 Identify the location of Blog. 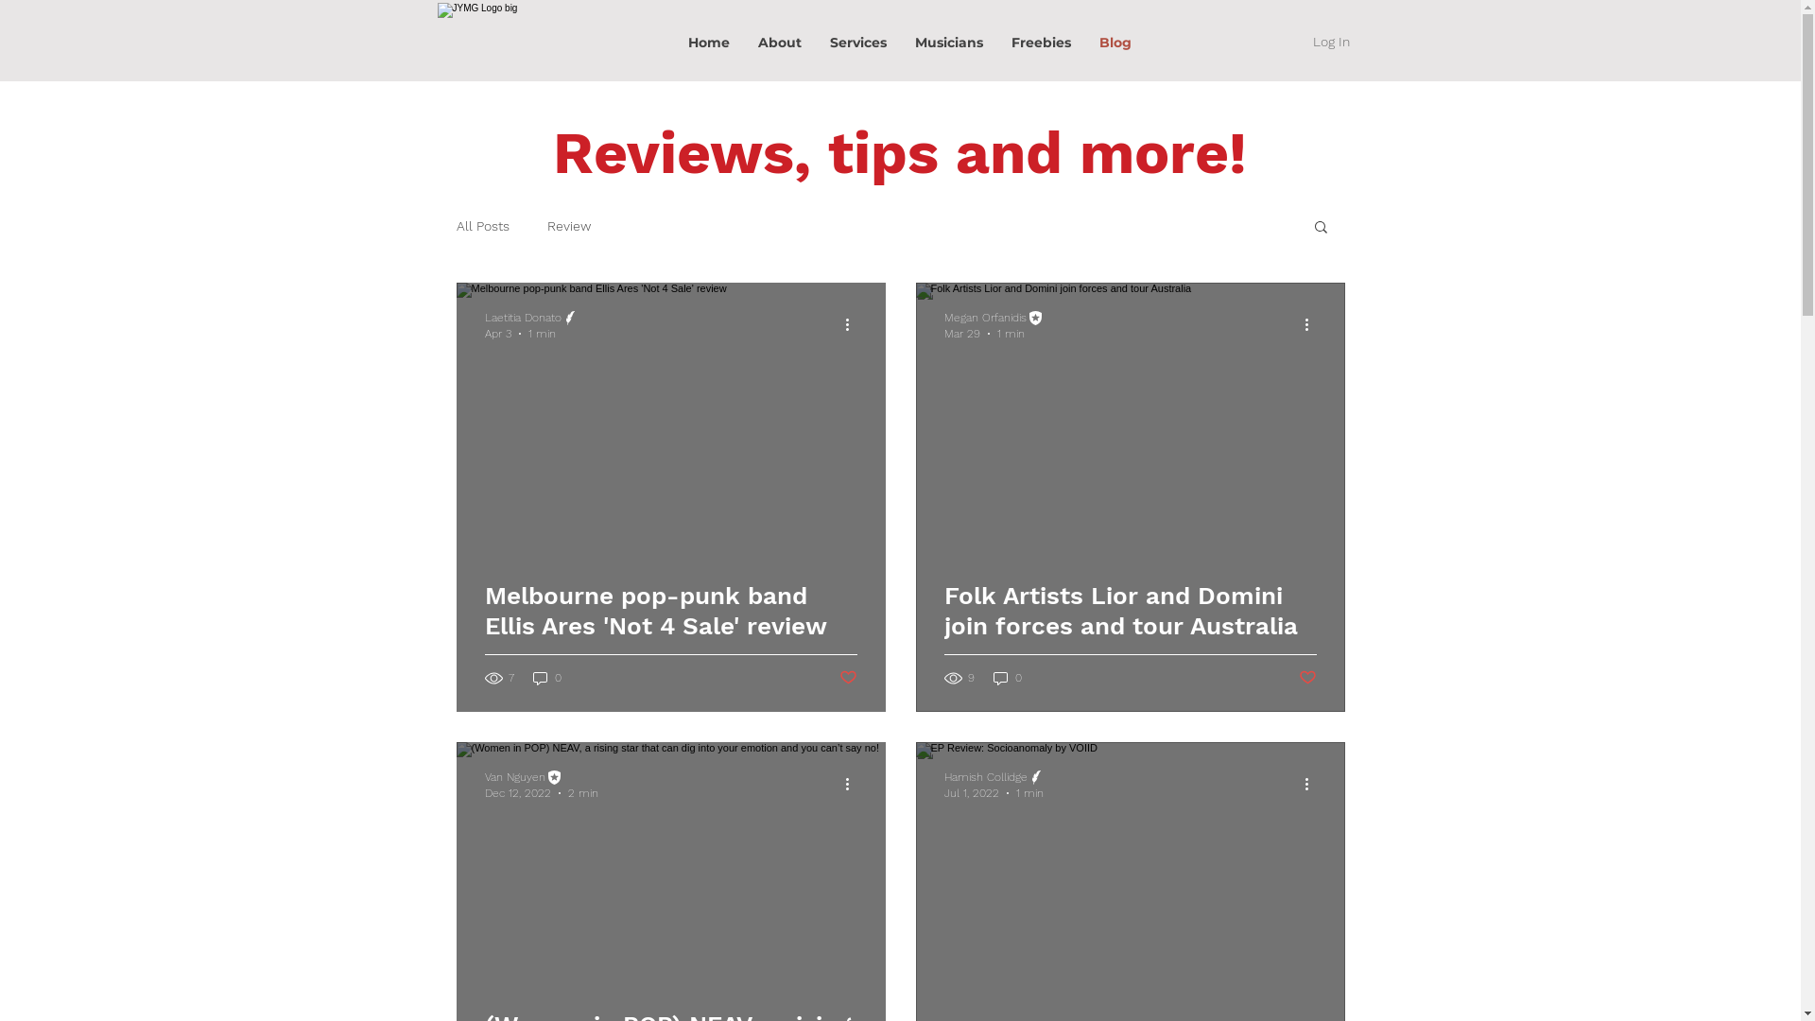
(1115, 43).